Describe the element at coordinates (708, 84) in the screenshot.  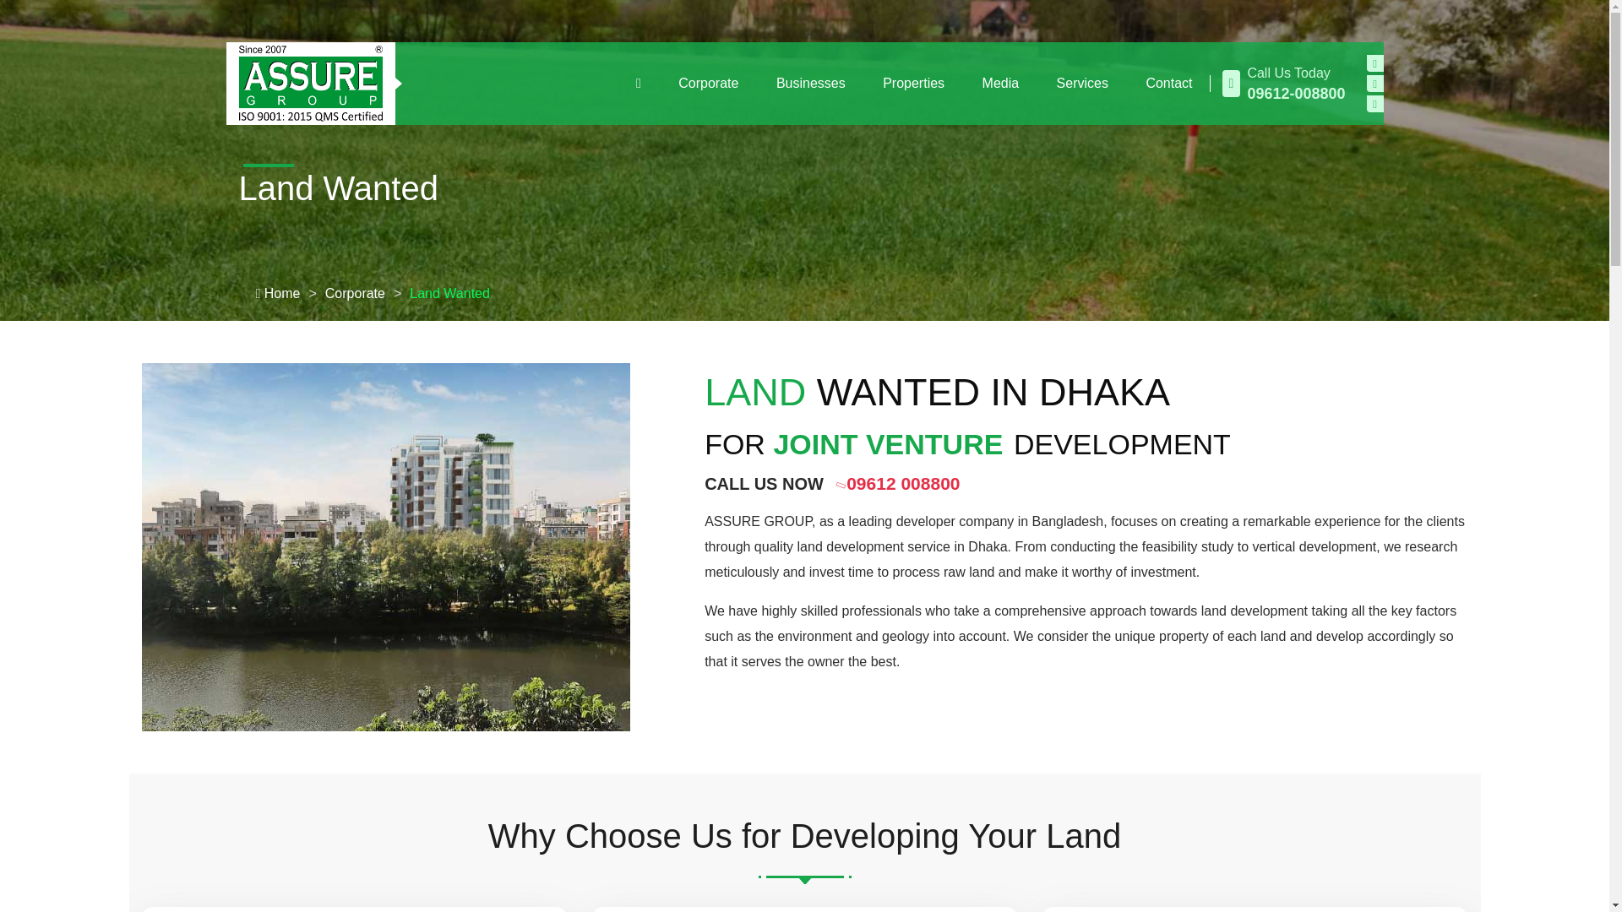
I see `Corporate` at that location.